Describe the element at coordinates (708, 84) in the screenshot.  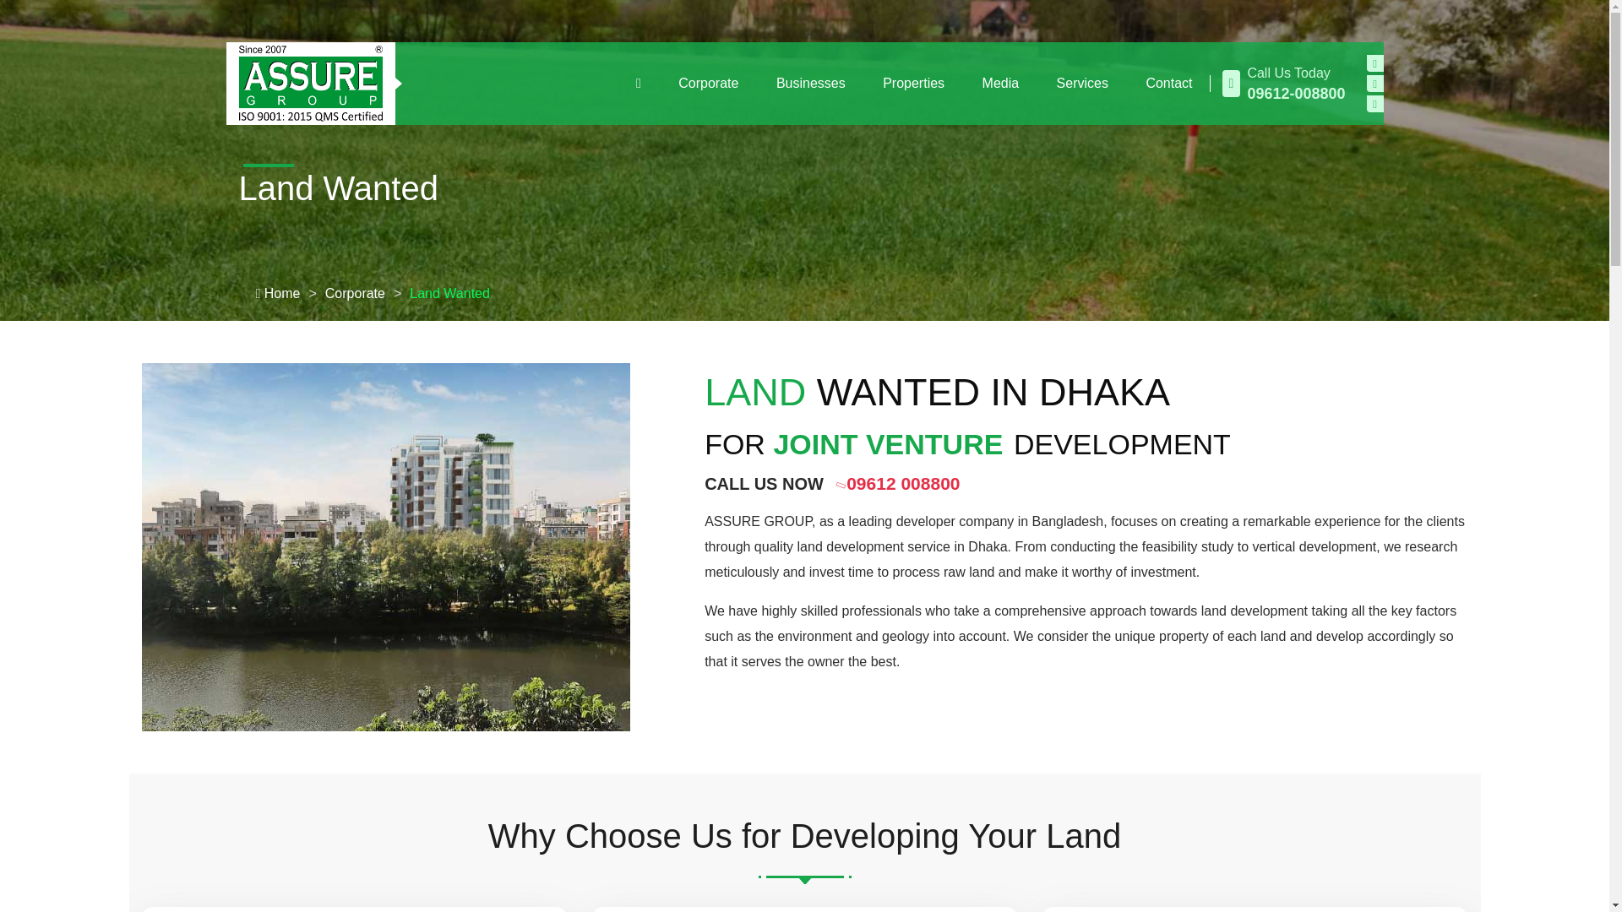
I see `Corporate` at that location.